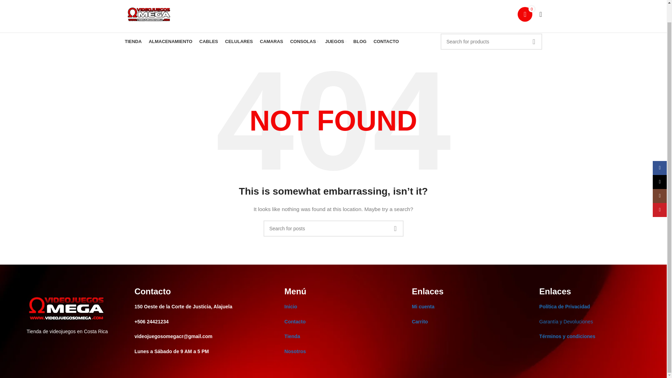  I want to click on CELULARES, so click(239, 42).